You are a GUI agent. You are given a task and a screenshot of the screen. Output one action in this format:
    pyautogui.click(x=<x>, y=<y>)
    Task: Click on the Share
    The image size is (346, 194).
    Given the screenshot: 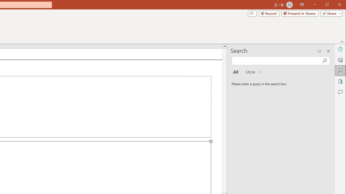 What is the action you would take?
    pyautogui.click(x=330, y=13)
    